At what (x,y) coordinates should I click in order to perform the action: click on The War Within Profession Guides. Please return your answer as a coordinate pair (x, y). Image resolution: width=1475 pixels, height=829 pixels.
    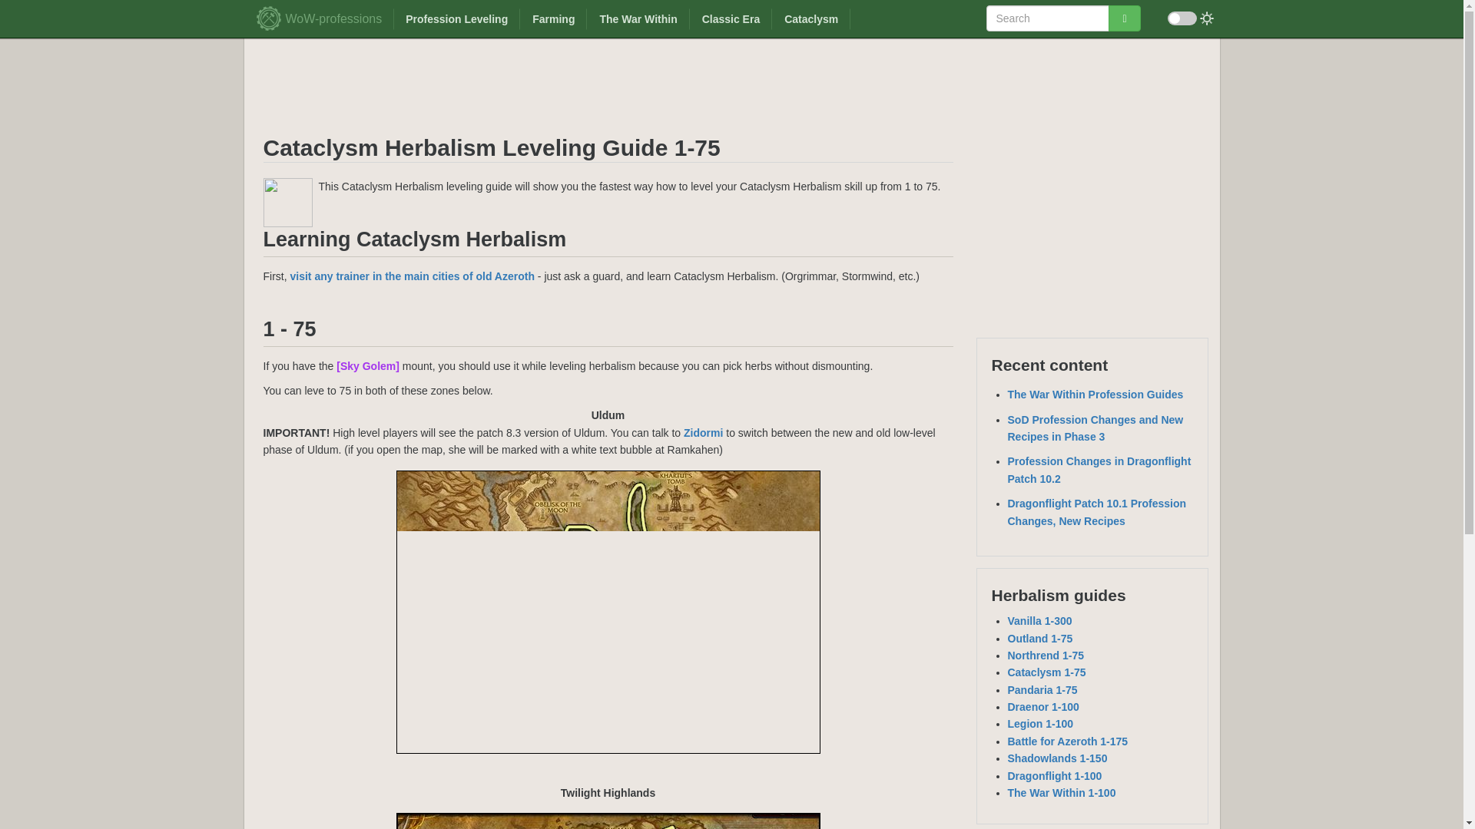
    Looking at the image, I should click on (1095, 395).